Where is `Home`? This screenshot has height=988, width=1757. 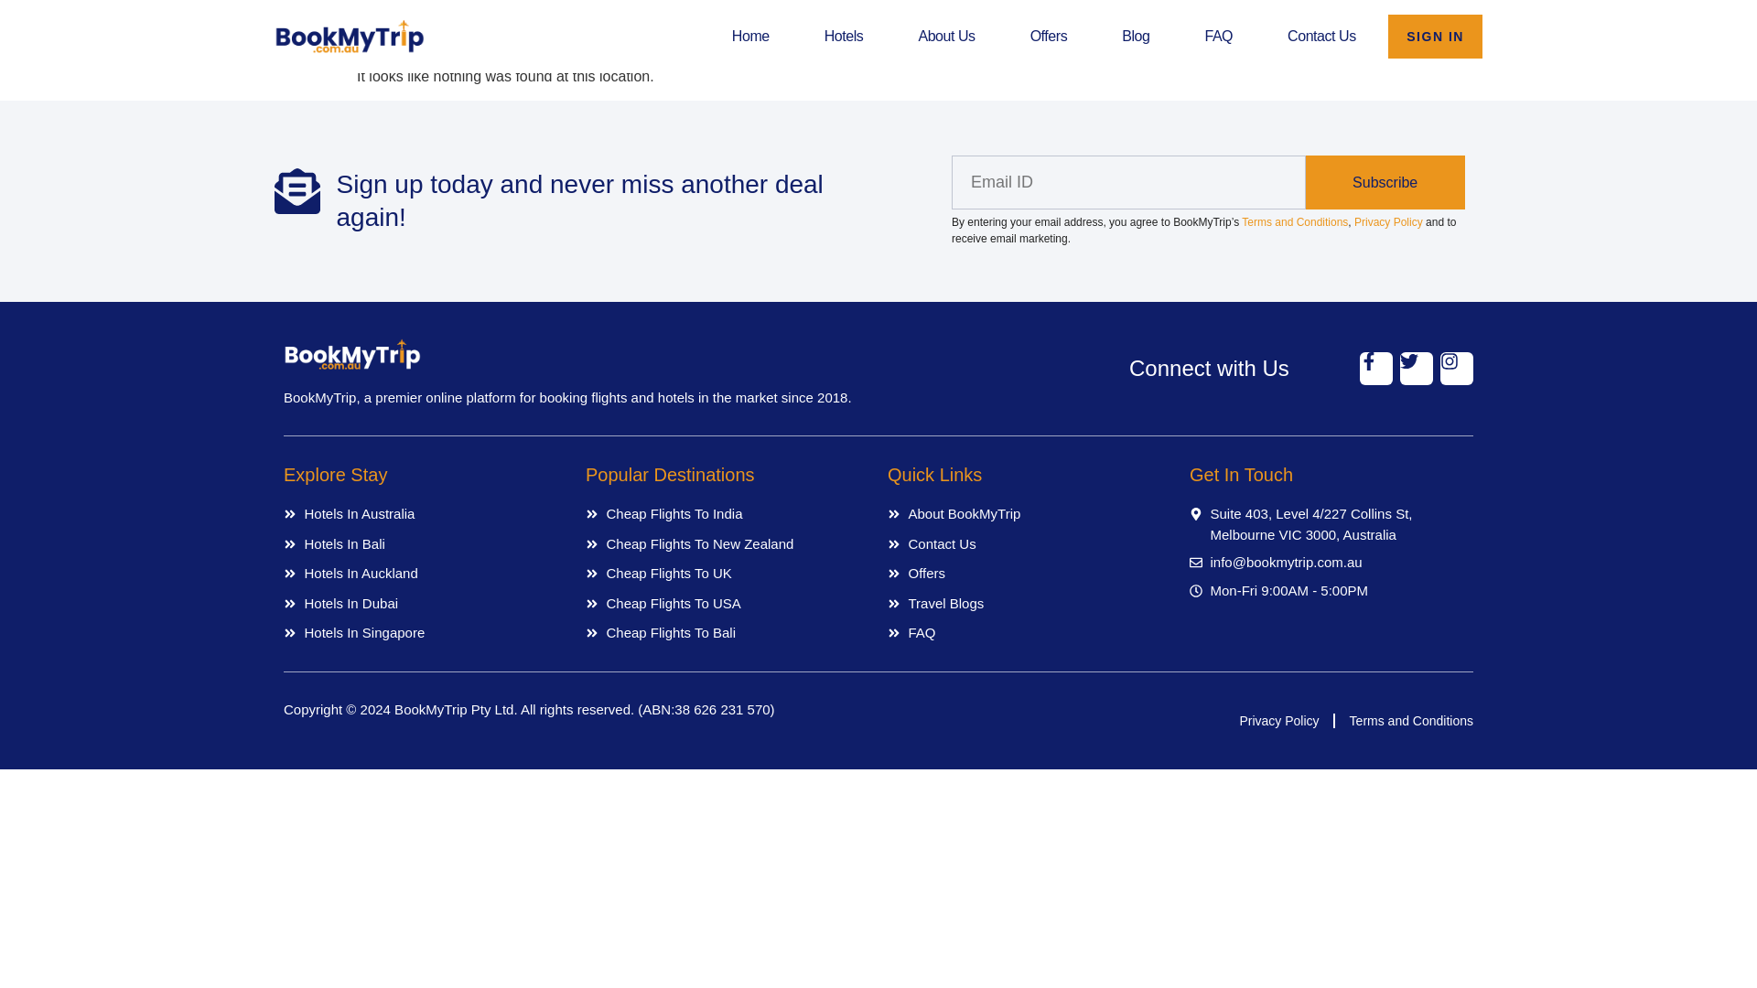
Home is located at coordinates (750, 37).